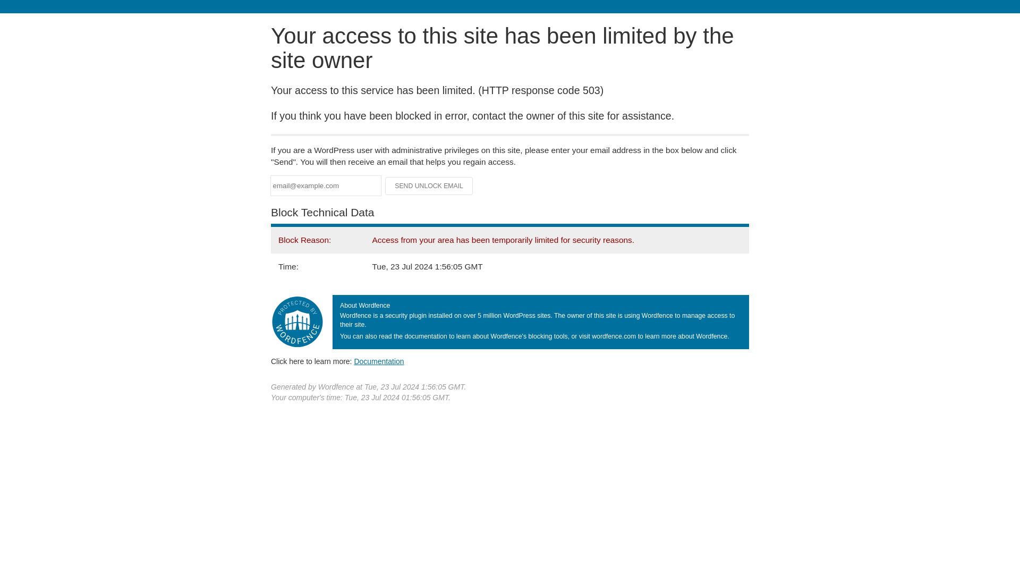 Image resolution: width=1020 pixels, height=574 pixels. Describe the element at coordinates (429, 186) in the screenshot. I see `Send Unlock Email` at that location.